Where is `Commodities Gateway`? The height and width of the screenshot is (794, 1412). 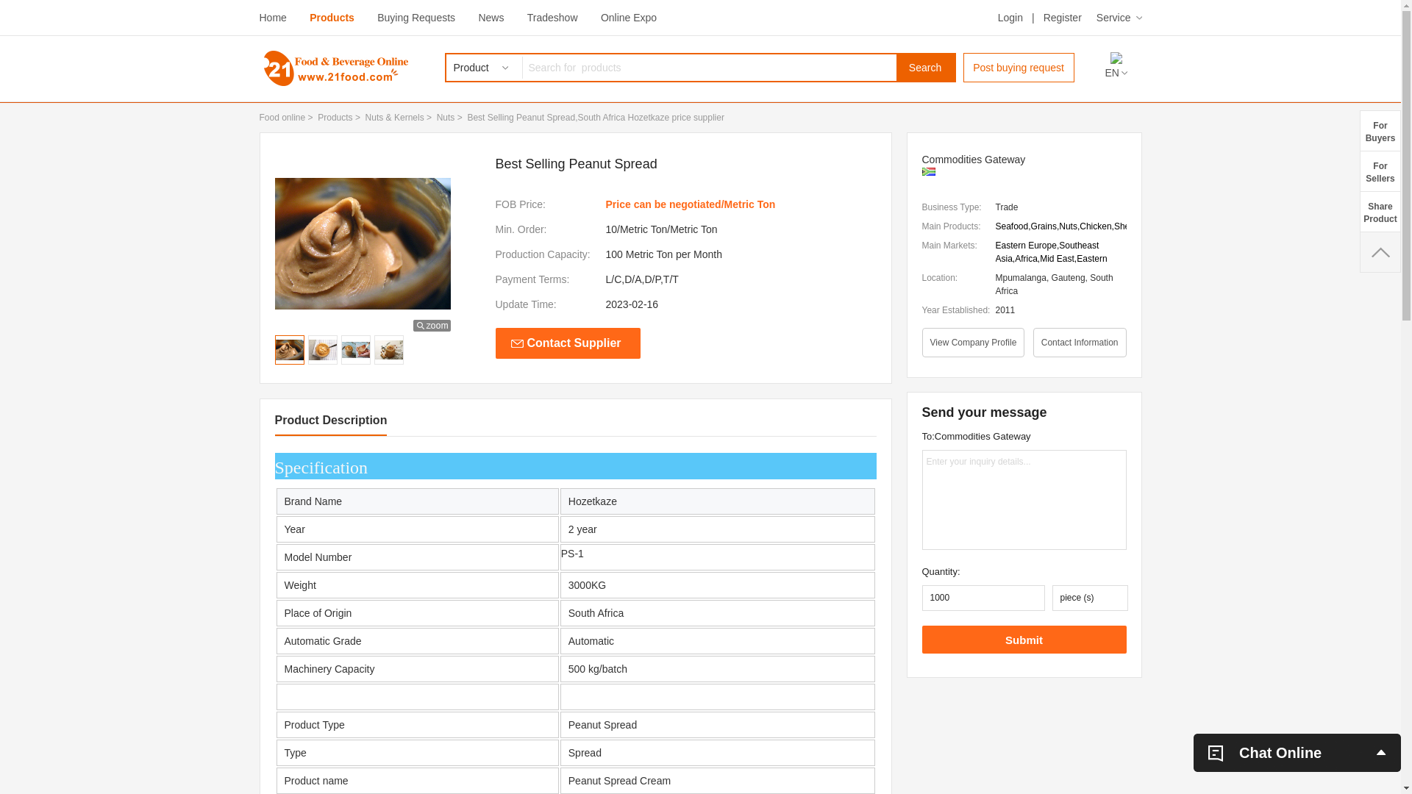 Commodities Gateway is located at coordinates (1024, 160).